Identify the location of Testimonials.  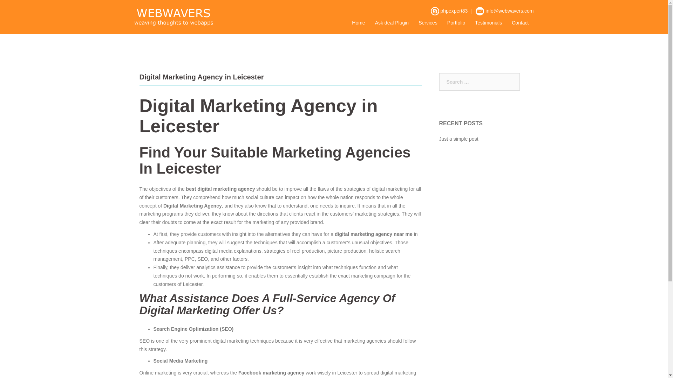
(489, 23).